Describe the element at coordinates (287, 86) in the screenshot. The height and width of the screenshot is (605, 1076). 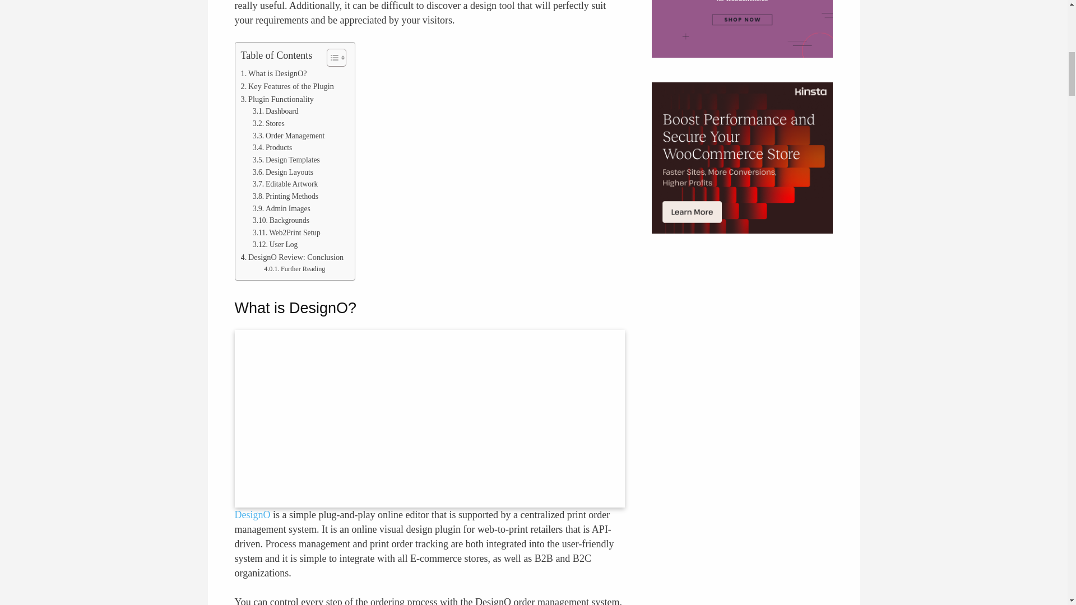
I see `Key Features of the Plugin` at that location.